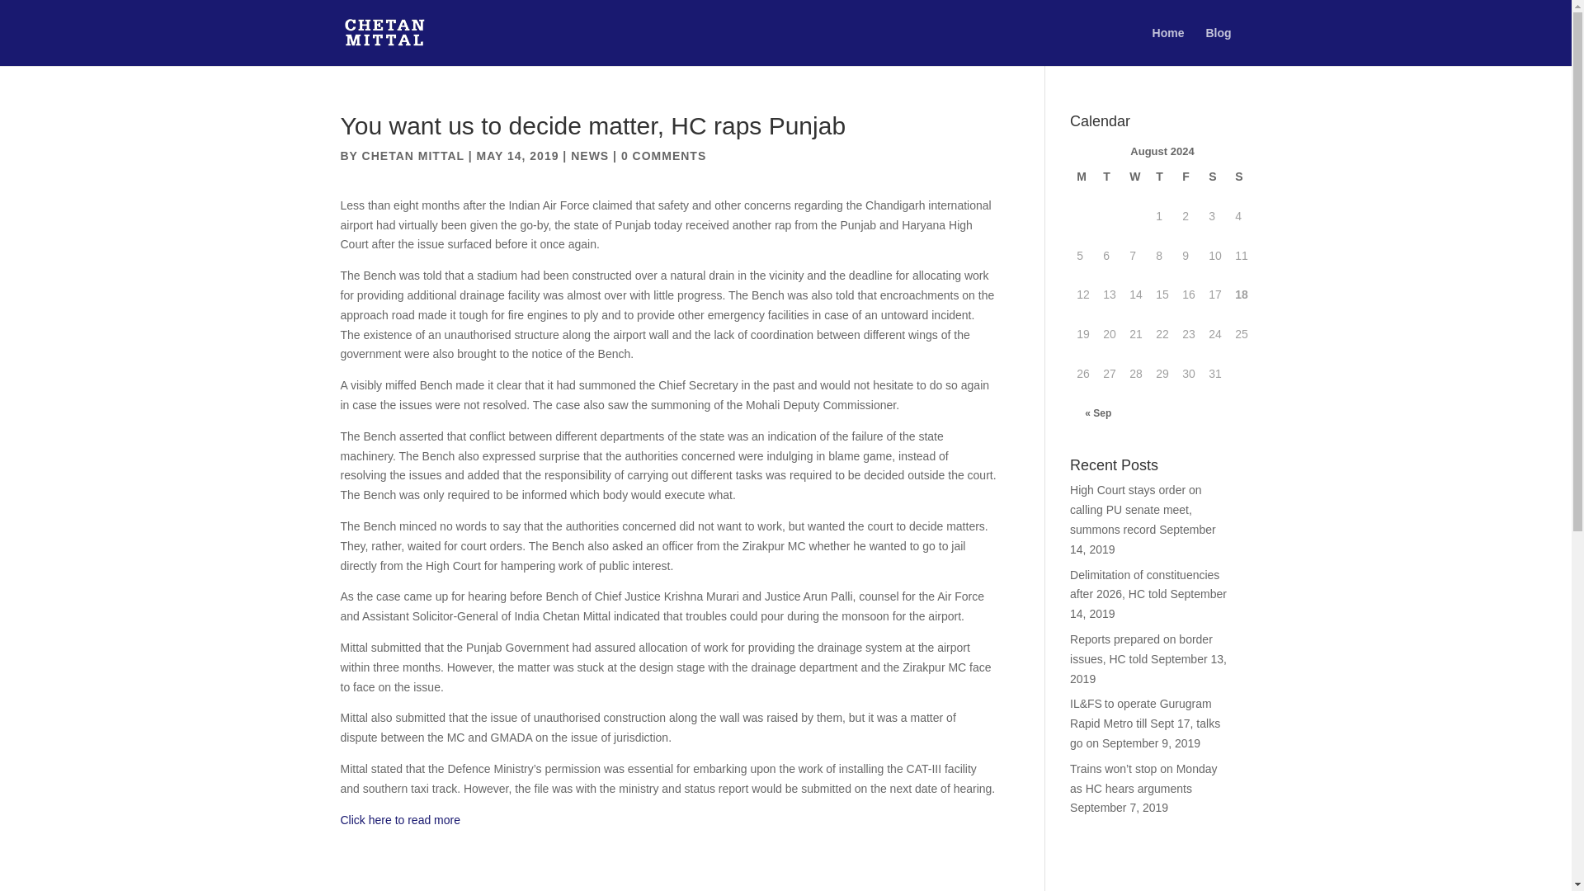  What do you see at coordinates (400, 820) in the screenshot?
I see `Click here to read more` at bounding box center [400, 820].